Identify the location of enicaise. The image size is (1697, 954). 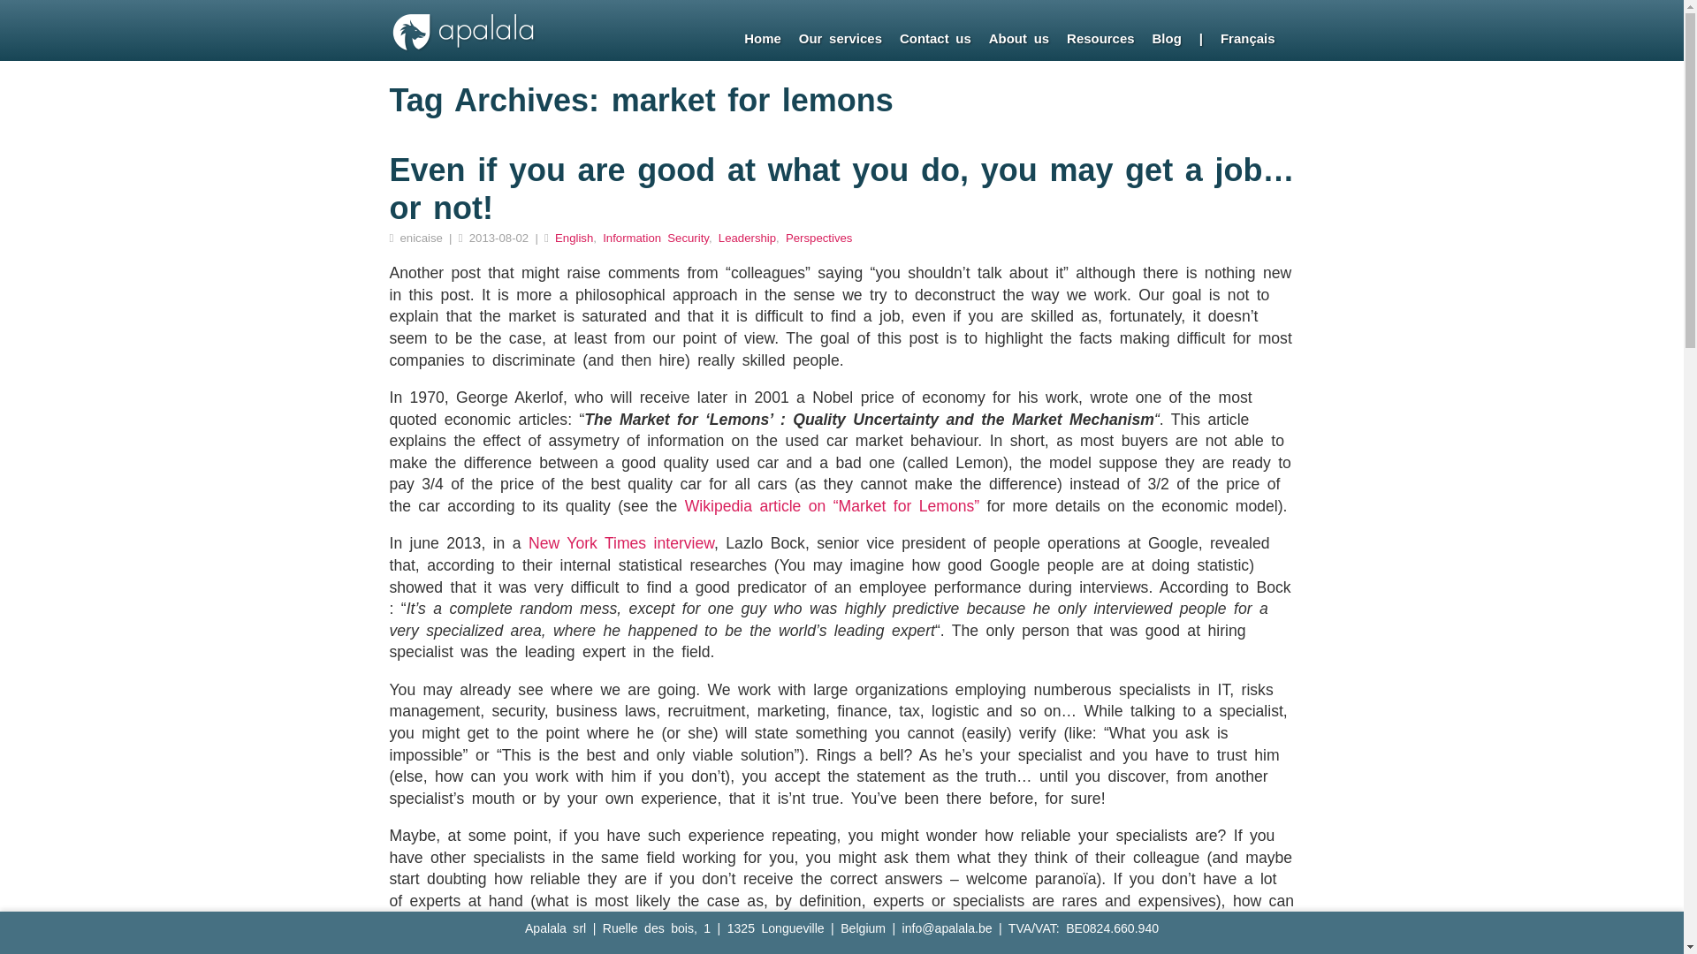
(422, 238).